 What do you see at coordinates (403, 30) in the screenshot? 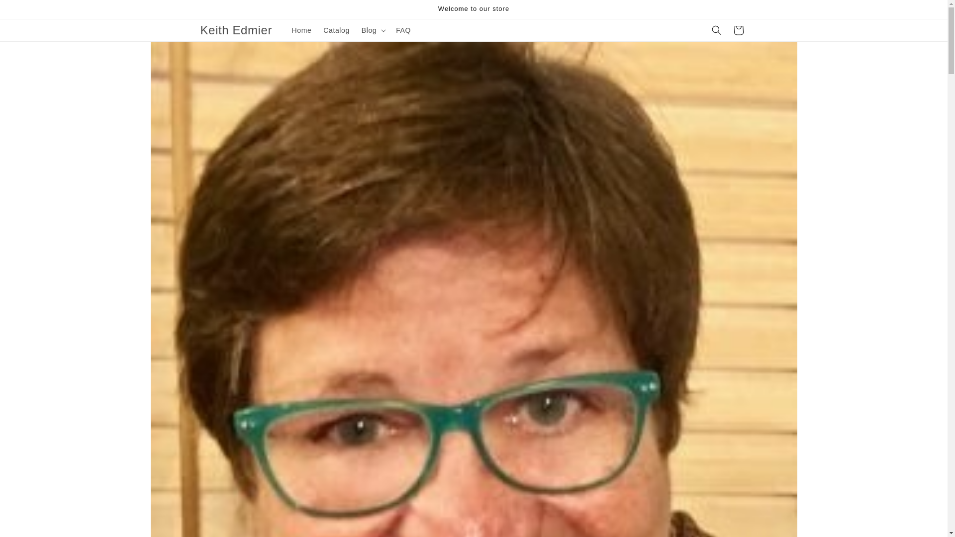
I see `FAQ` at bounding box center [403, 30].